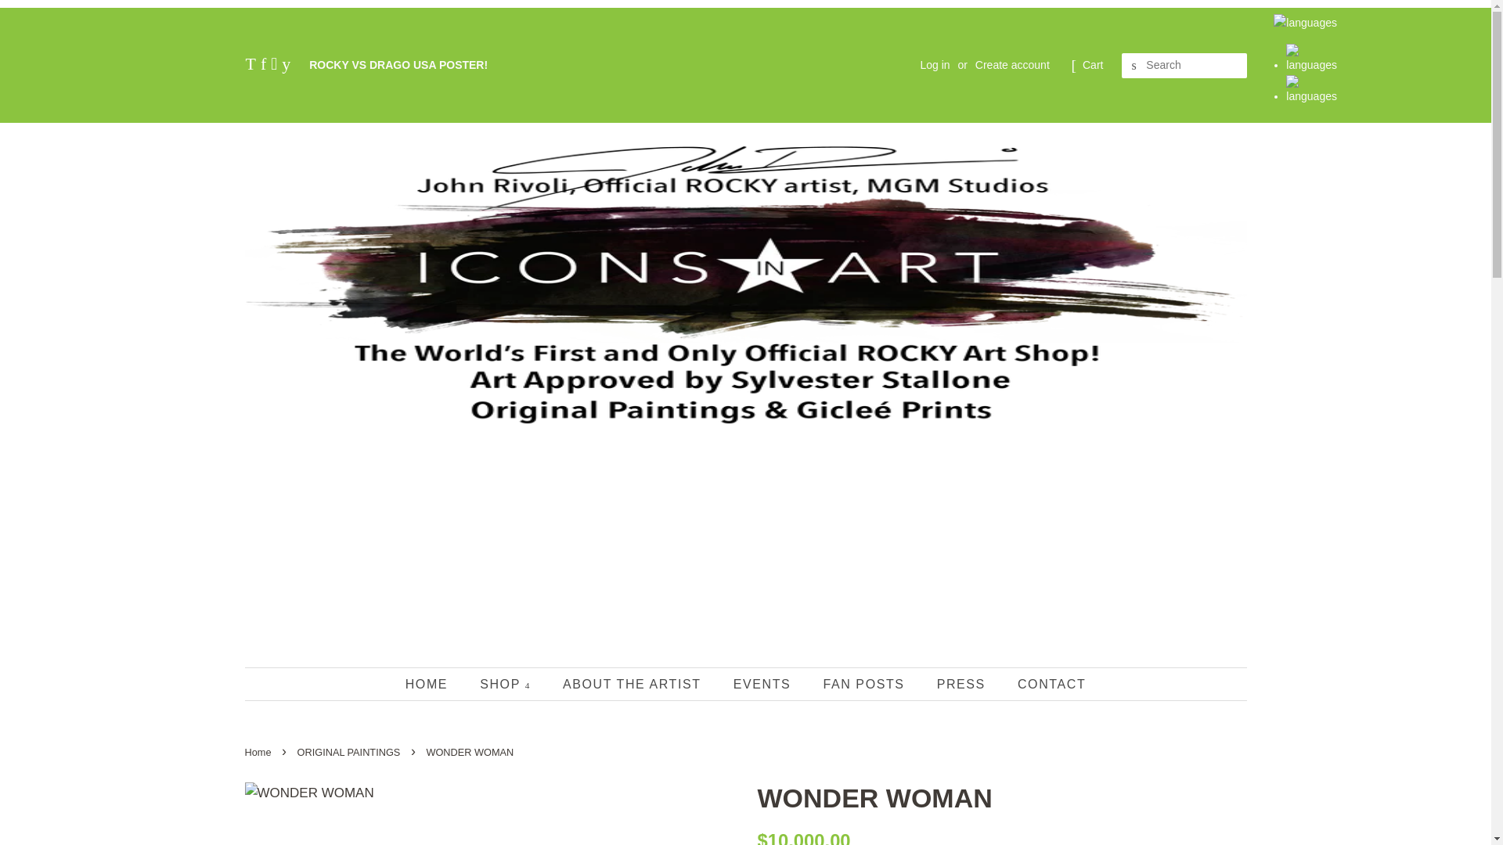 The width and height of the screenshot is (1503, 845). What do you see at coordinates (507, 684) in the screenshot?
I see `SHOP` at bounding box center [507, 684].